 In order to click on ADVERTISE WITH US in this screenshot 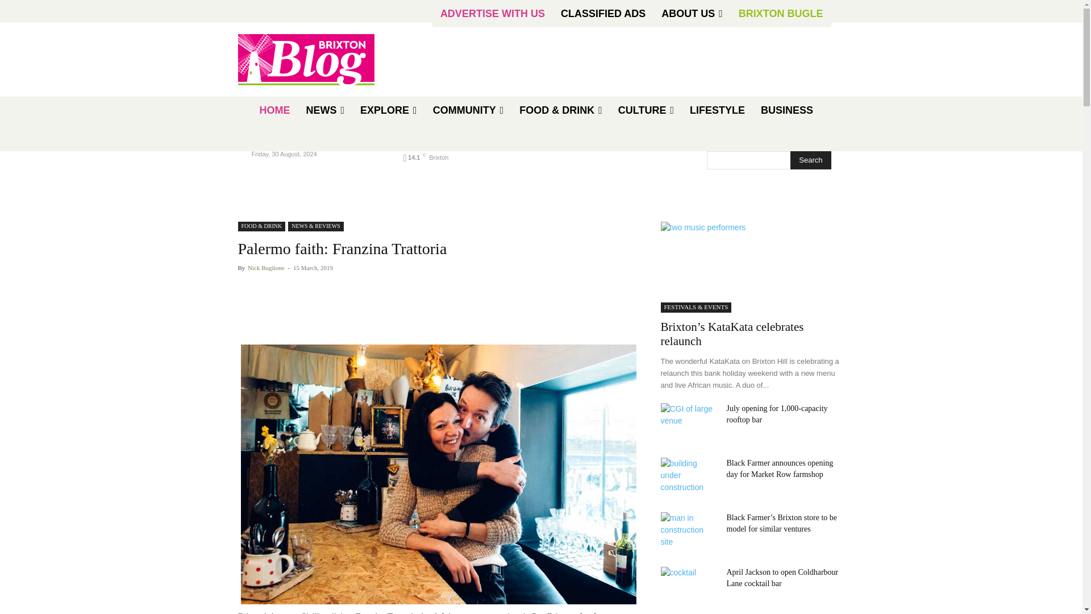, I will do `click(492, 14)`.